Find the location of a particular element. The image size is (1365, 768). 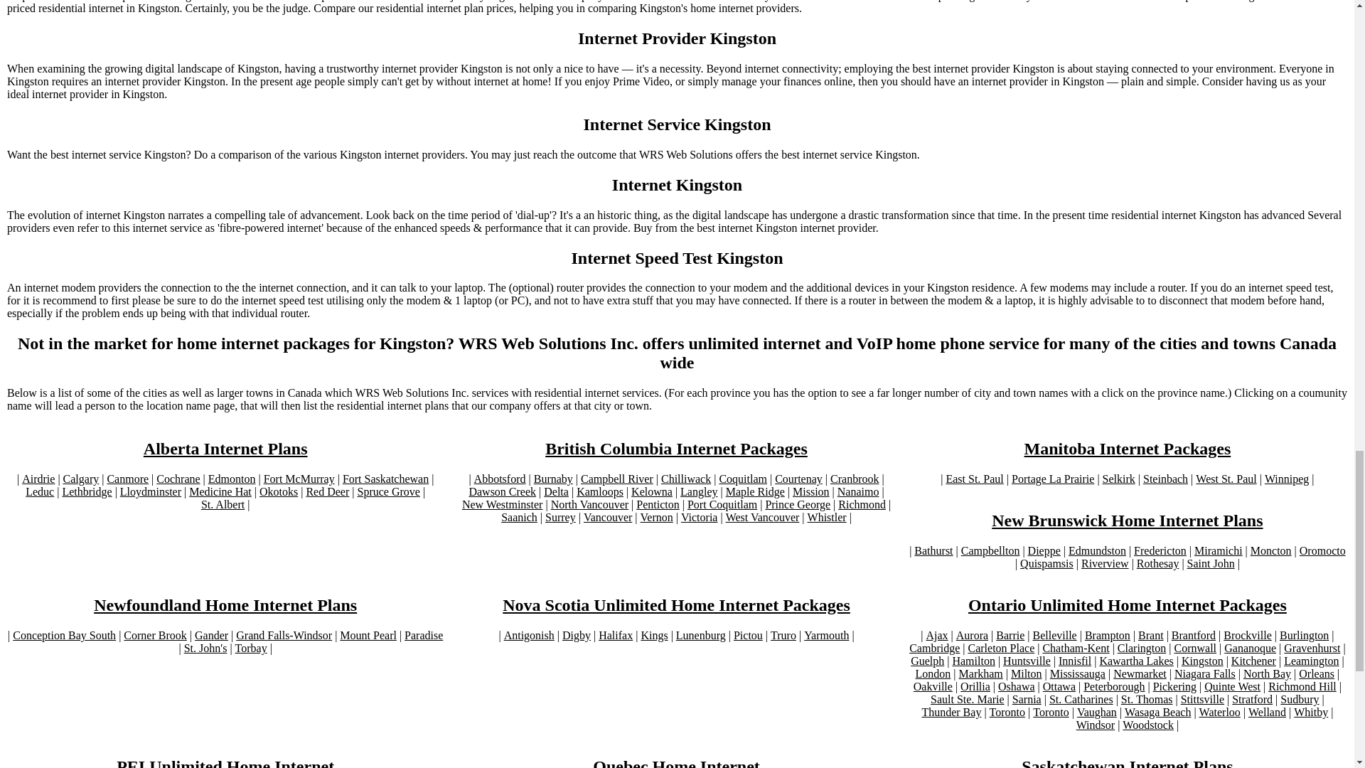

Spruce Grove is located at coordinates (387, 491).